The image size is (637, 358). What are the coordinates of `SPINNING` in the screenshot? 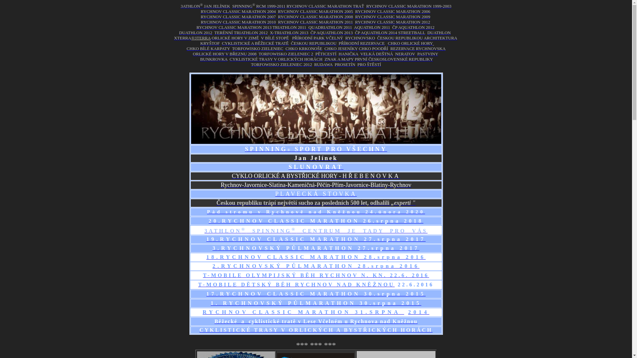 It's located at (242, 6).